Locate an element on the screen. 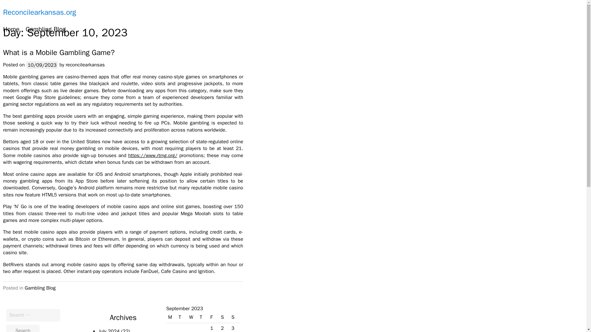 This screenshot has width=591, height=332. July 2024 is located at coordinates (109, 330).